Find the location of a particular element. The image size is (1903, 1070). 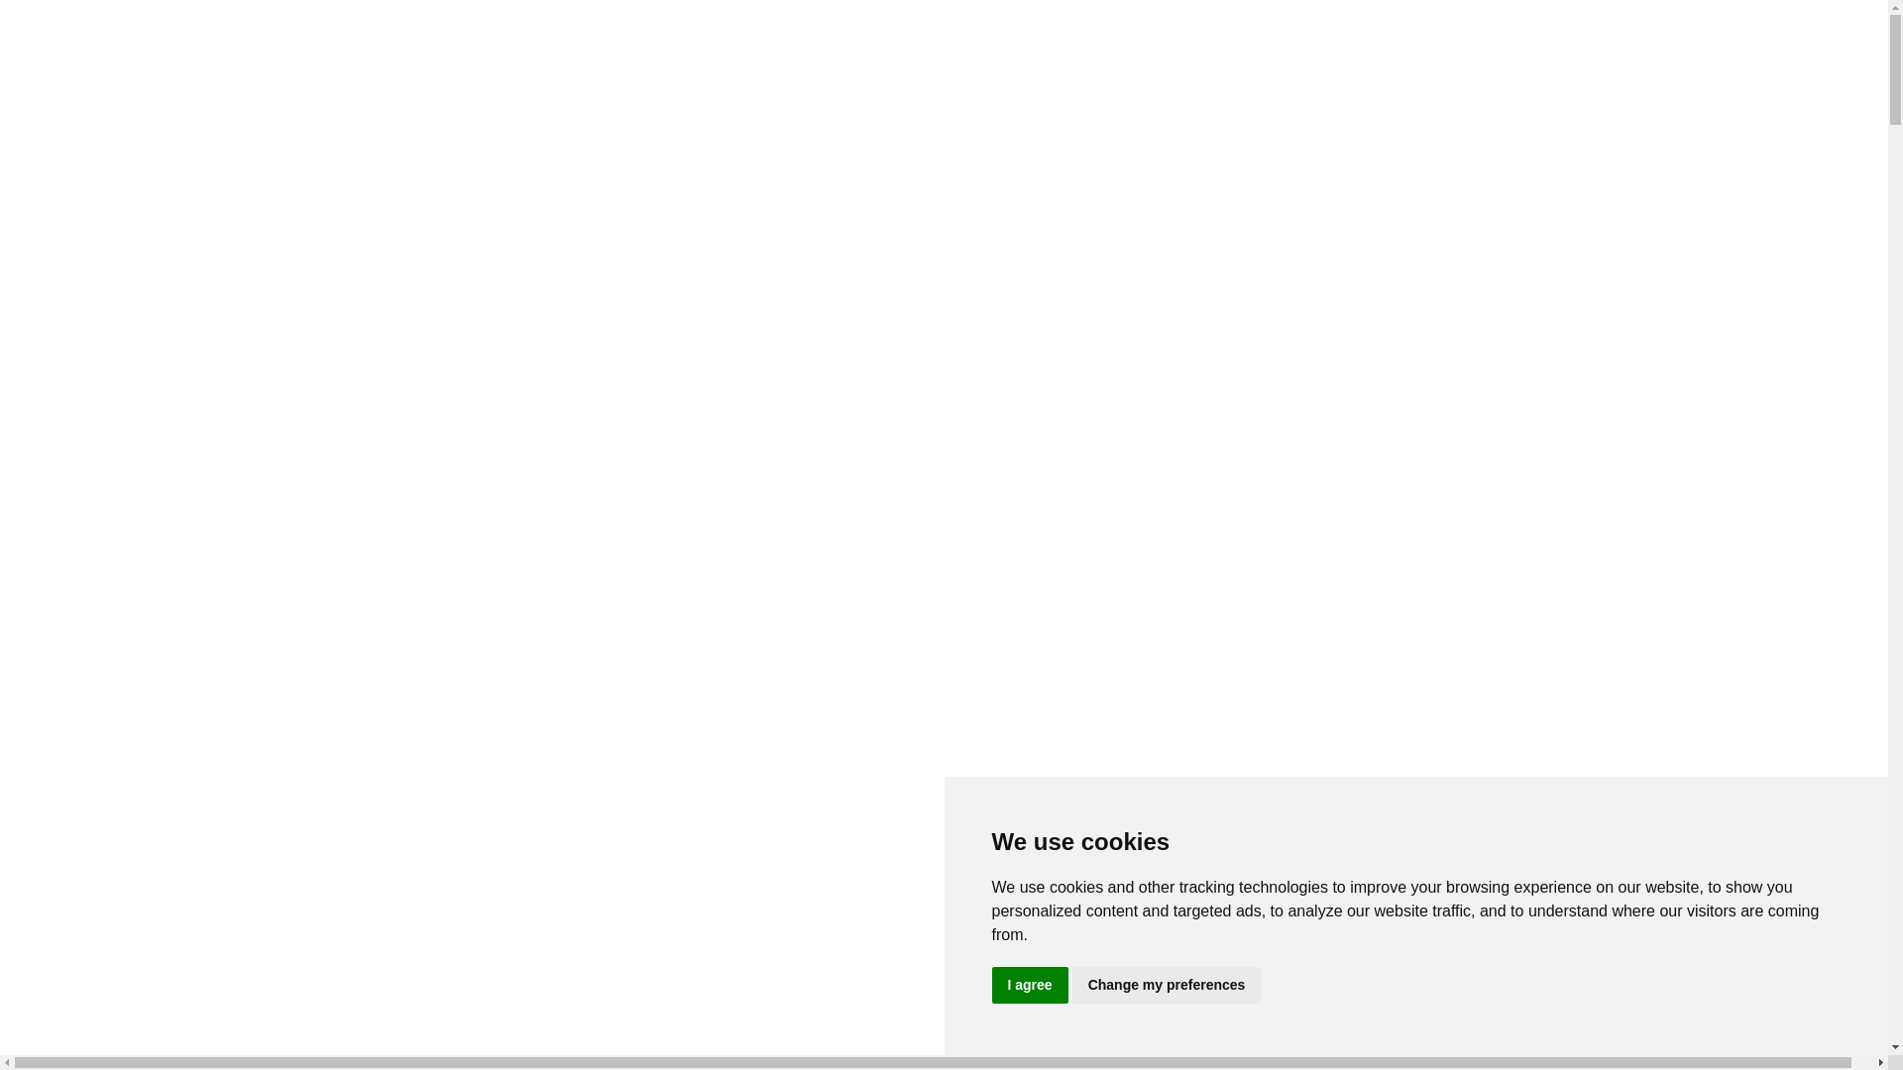

Corporate identity is located at coordinates (145, 967).